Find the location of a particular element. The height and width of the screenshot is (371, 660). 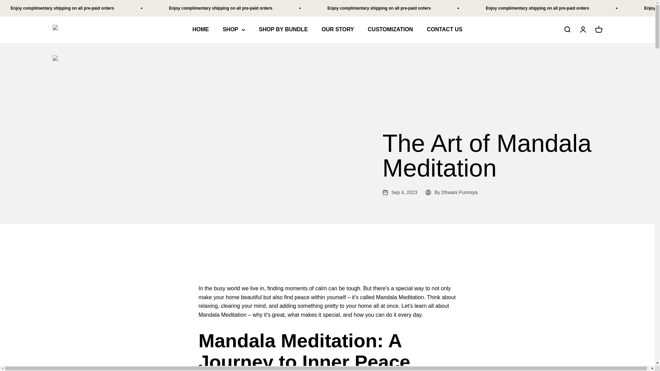

bambaiSe is located at coordinates (69, 30).